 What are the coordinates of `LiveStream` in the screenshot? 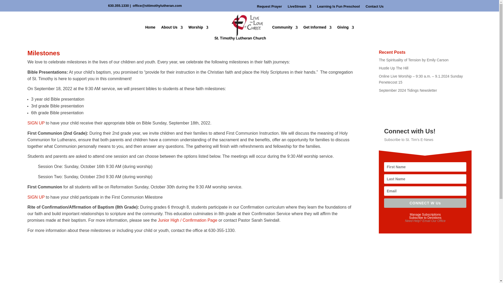 It's located at (299, 7).